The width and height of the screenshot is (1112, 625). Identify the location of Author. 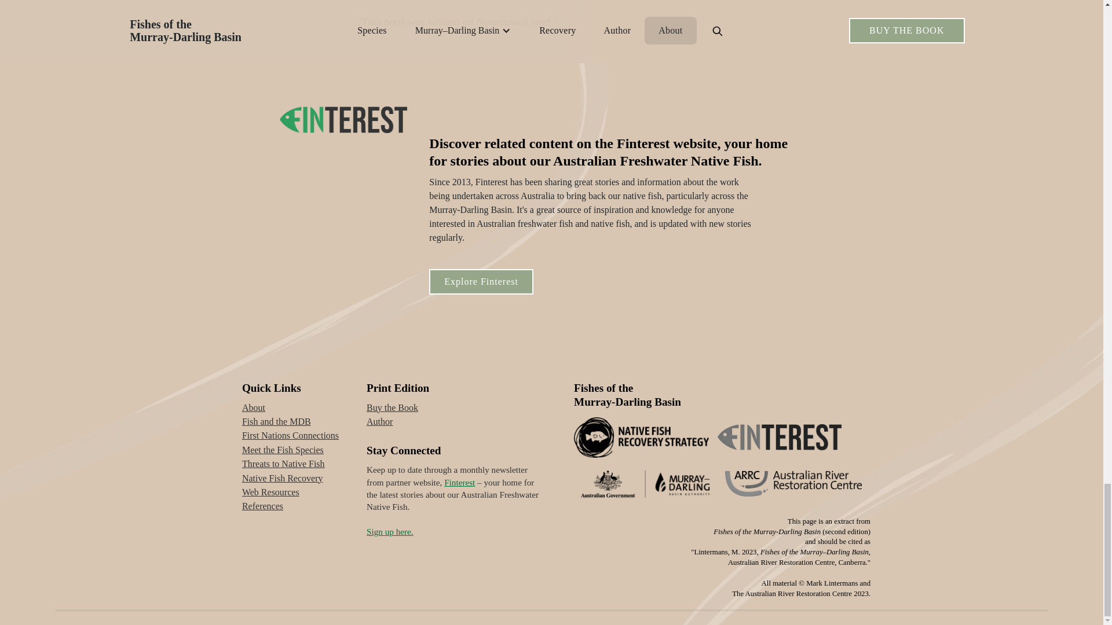
(379, 421).